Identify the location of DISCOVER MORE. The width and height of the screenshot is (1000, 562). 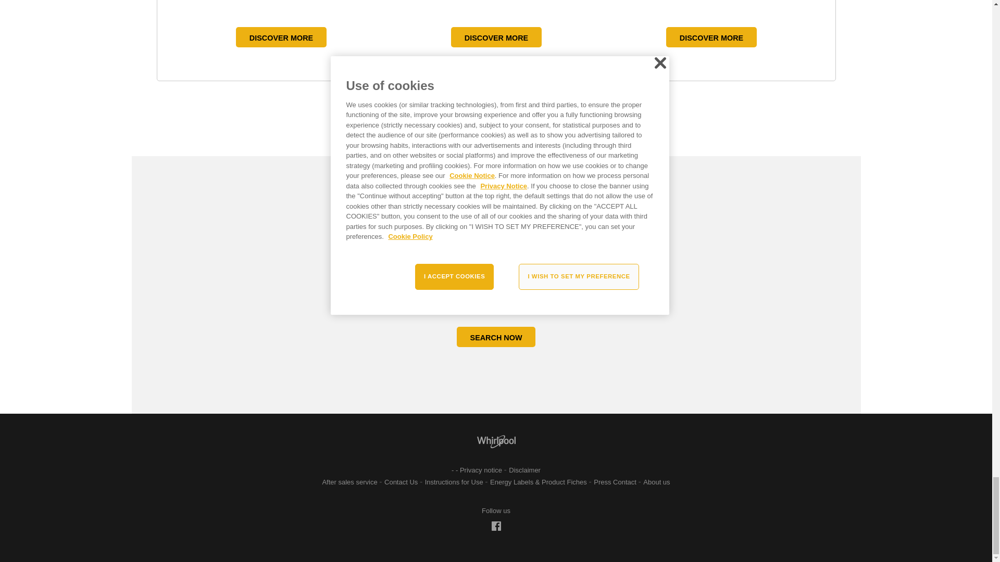
(496, 36).